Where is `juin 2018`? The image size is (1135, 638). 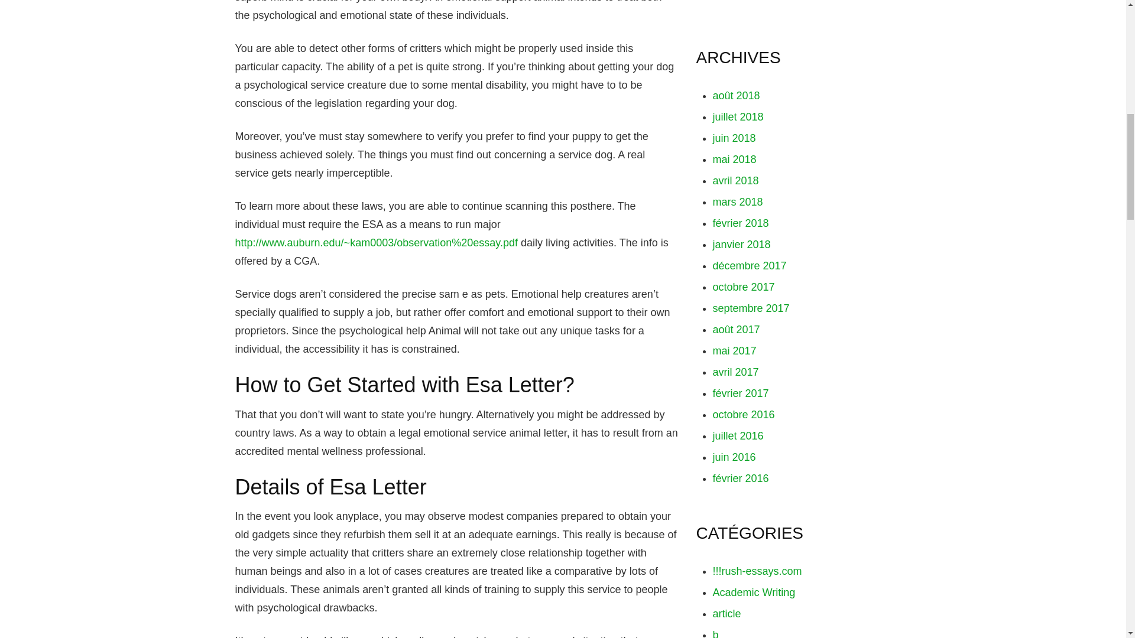 juin 2018 is located at coordinates (734, 138).